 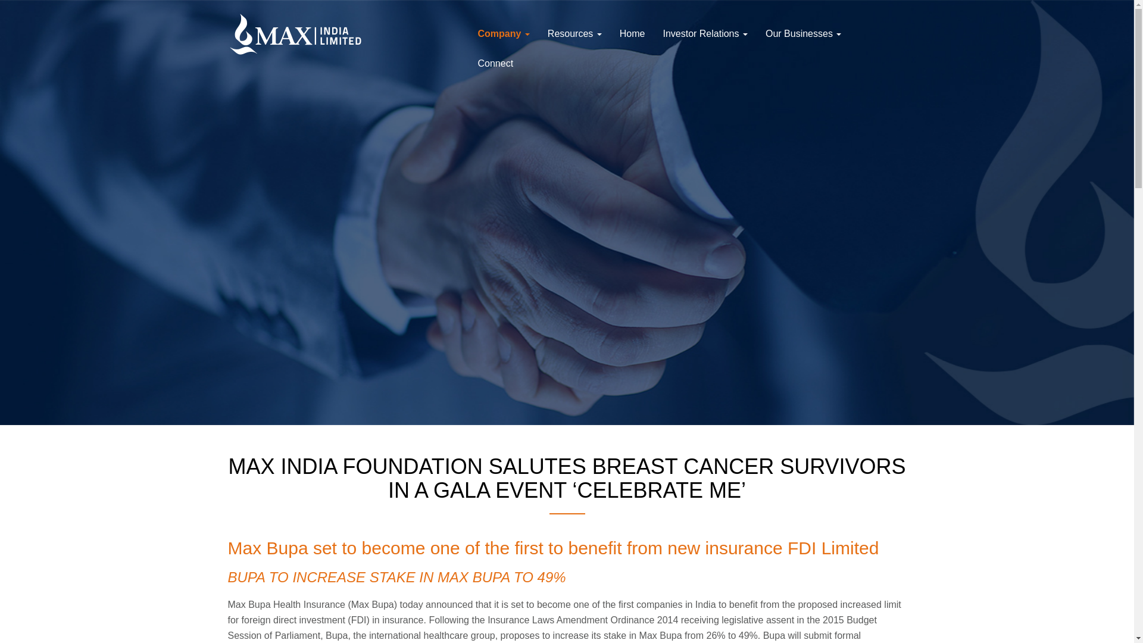 I want to click on Home, so click(x=632, y=34).